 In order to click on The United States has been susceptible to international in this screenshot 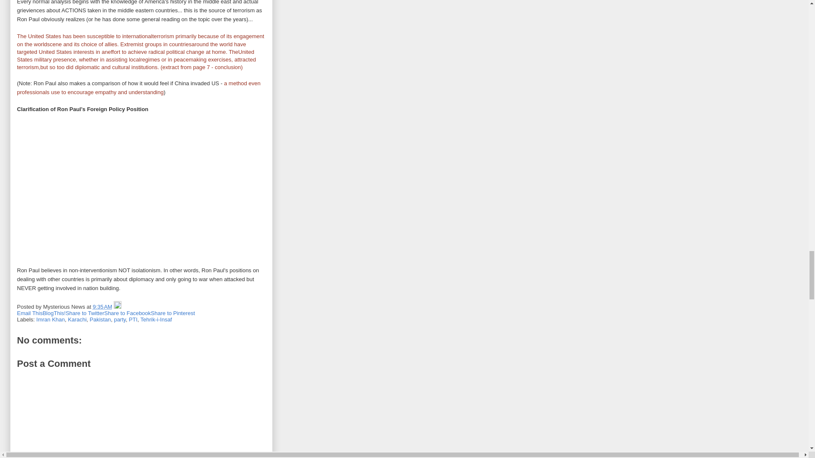, I will do `click(85, 36)`.